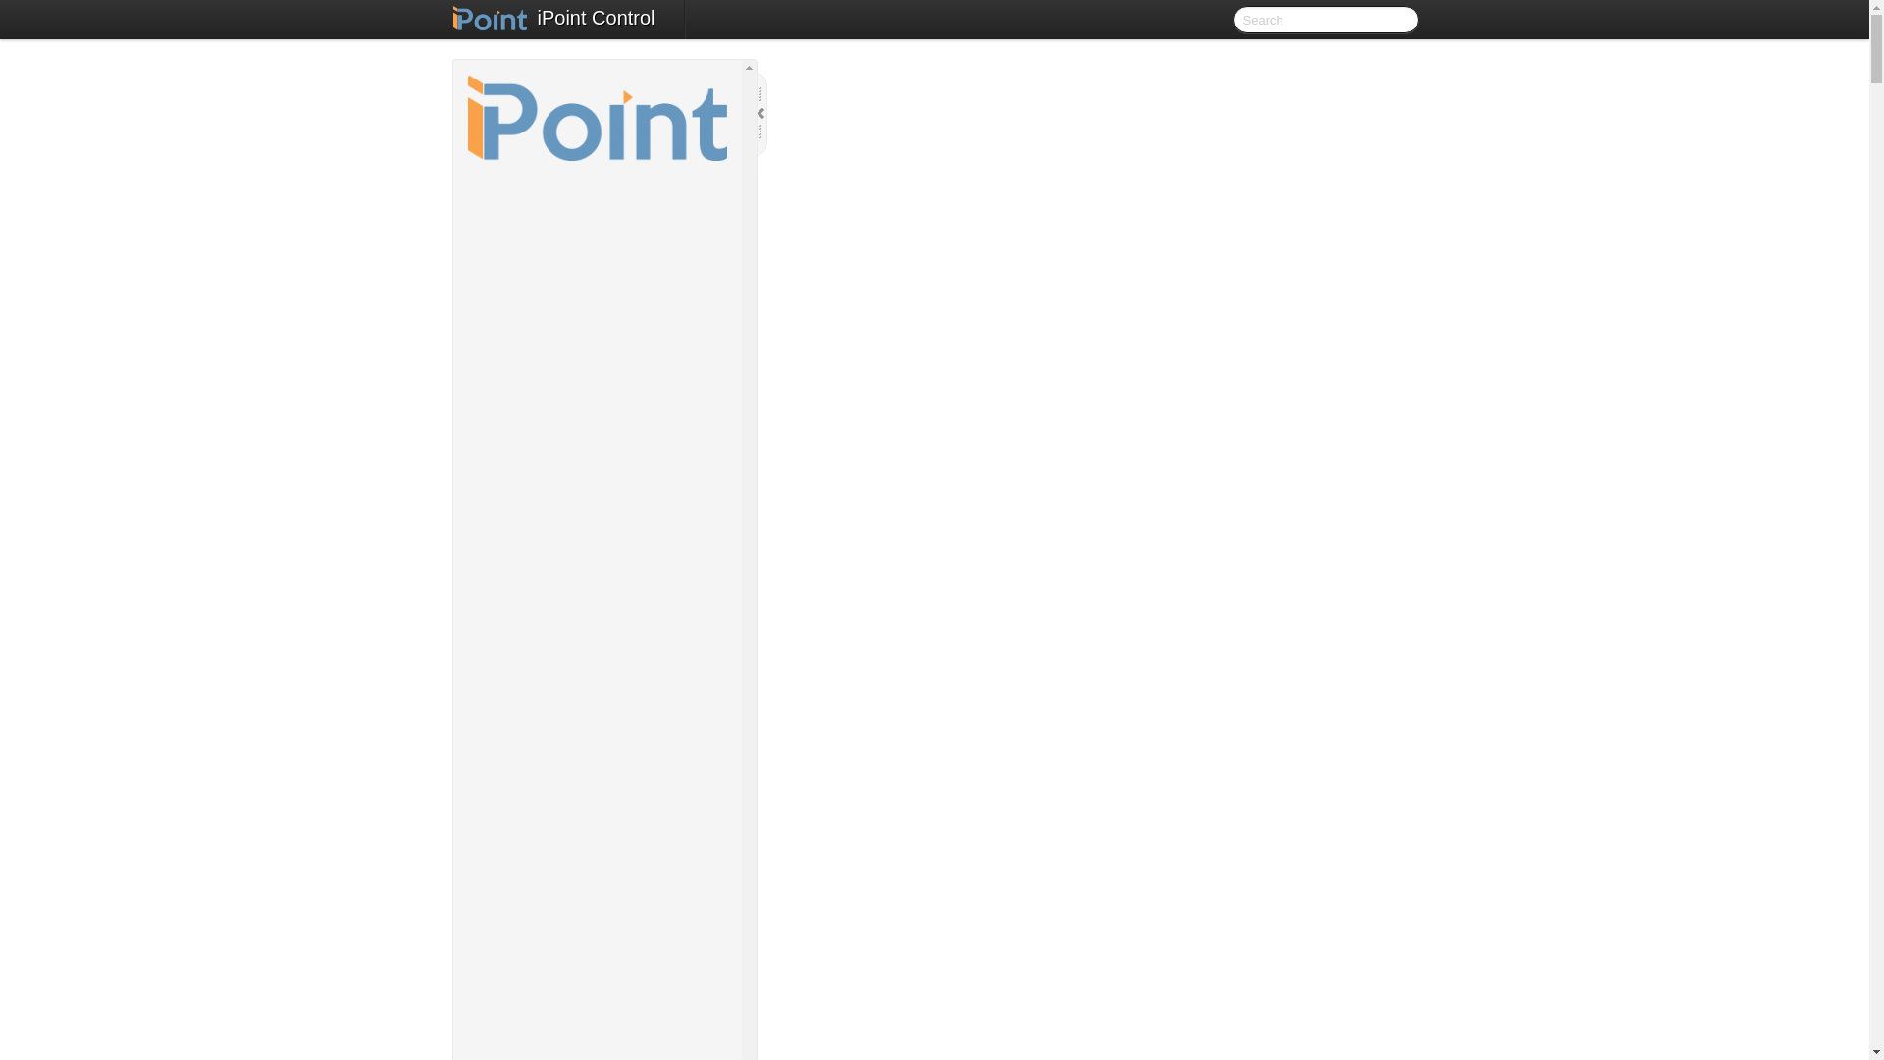 The image size is (1884, 1060). I want to click on Learning iPoint, so click(616, 818).